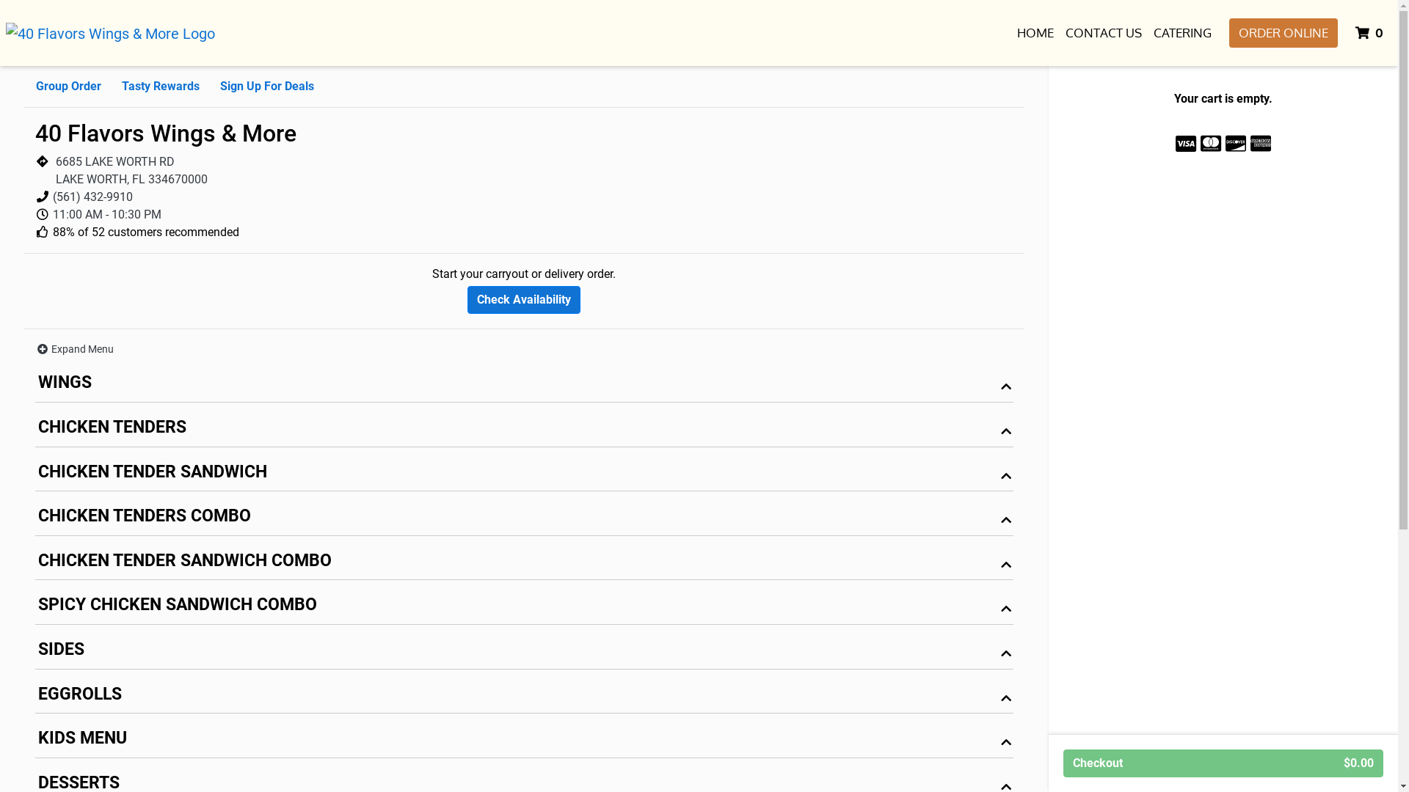  What do you see at coordinates (1223, 763) in the screenshot?
I see `Checkout
$0.00` at bounding box center [1223, 763].